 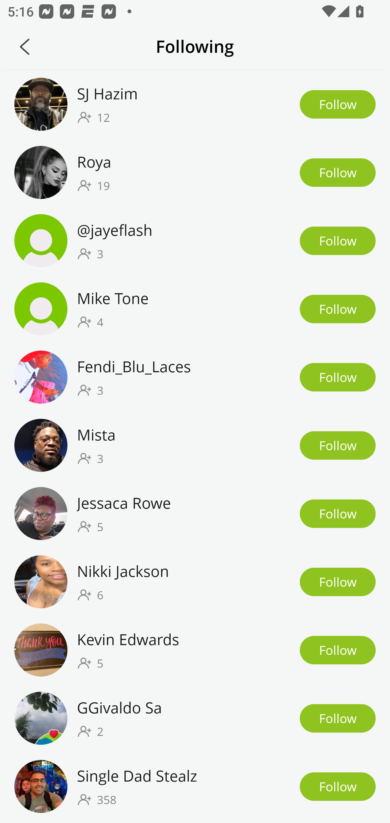 What do you see at coordinates (195, 172) in the screenshot?
I see `Roya 19 Follow` at bounding box center [195, 172].